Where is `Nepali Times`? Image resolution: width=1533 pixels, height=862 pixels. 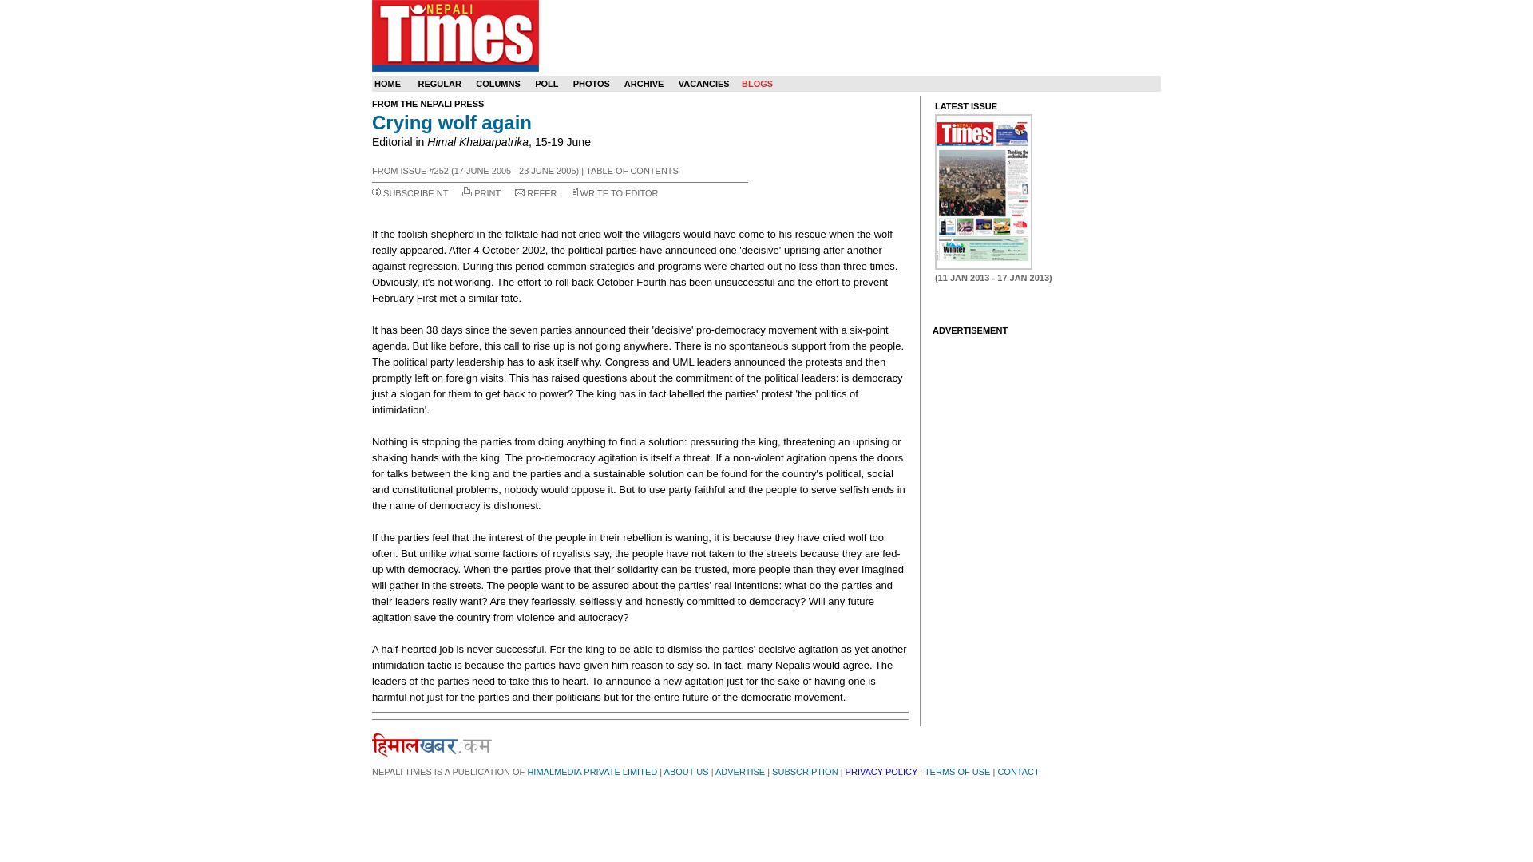
Nepali Times is located at coordinates (455, 35).